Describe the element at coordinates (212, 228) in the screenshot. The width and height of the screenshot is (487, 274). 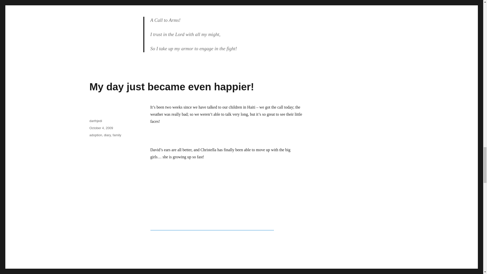
I see `image` at that location.